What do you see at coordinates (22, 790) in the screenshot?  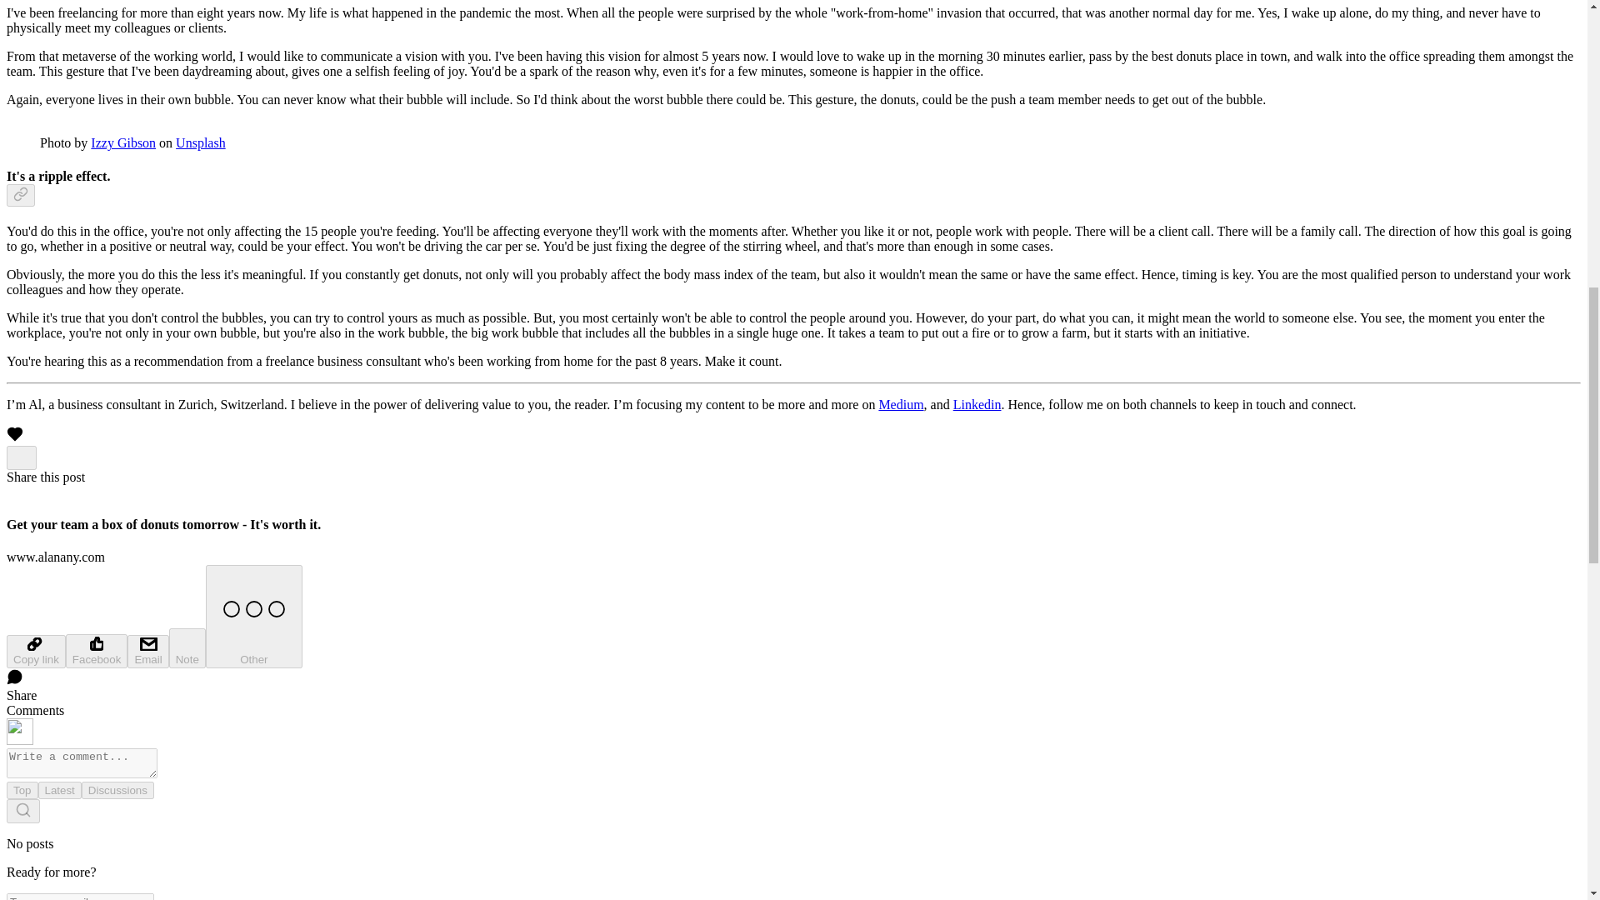 I see `Top` at bounding box center [22, 790].